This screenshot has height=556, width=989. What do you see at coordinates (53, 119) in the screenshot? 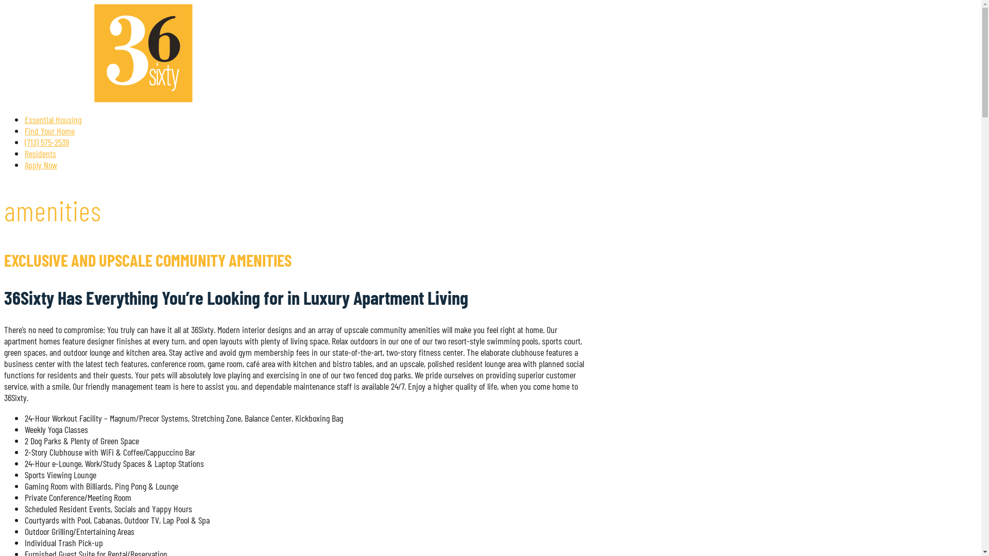
I see `Essential Housing` at bounding box center [53, 119].